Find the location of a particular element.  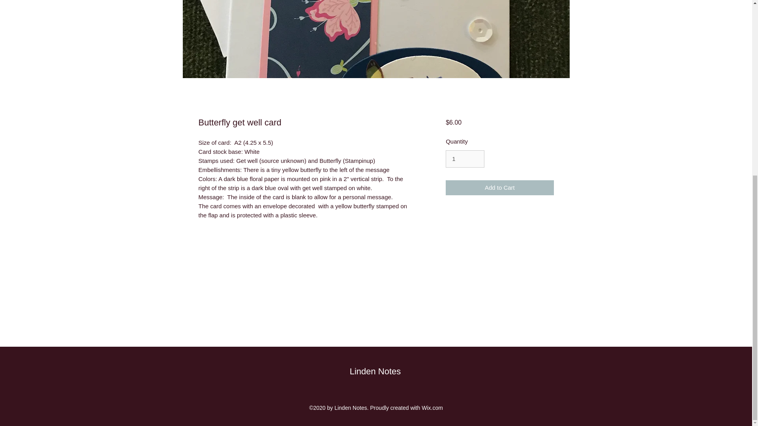

Add to Cart is located at coordinates (499, 188).